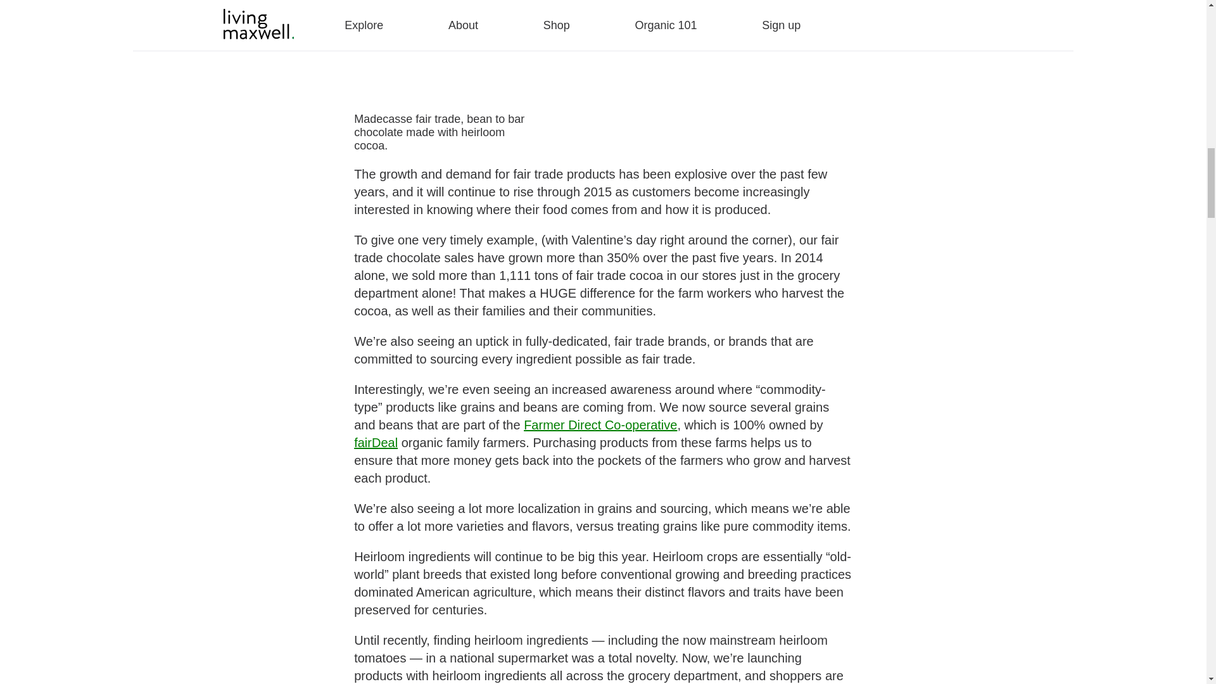  What do you see at coordinates (375, 442) in the screenshot?
I see `fairDeal` at bounding box center [375, 442].